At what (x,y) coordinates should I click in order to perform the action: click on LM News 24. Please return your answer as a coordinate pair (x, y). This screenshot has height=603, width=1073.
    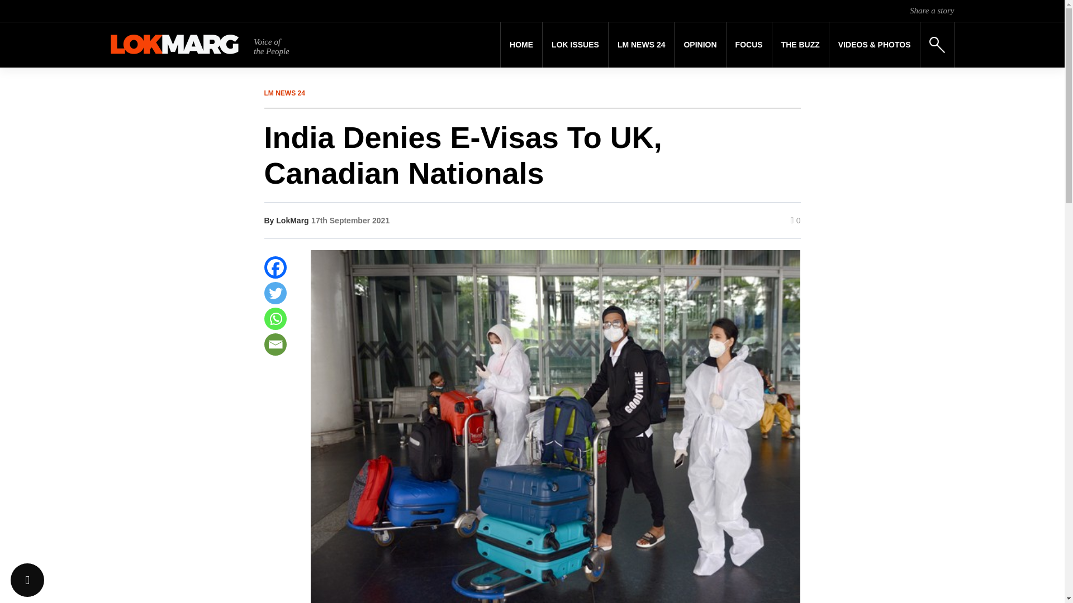
    Looking at the image, I should click on (642, 45).